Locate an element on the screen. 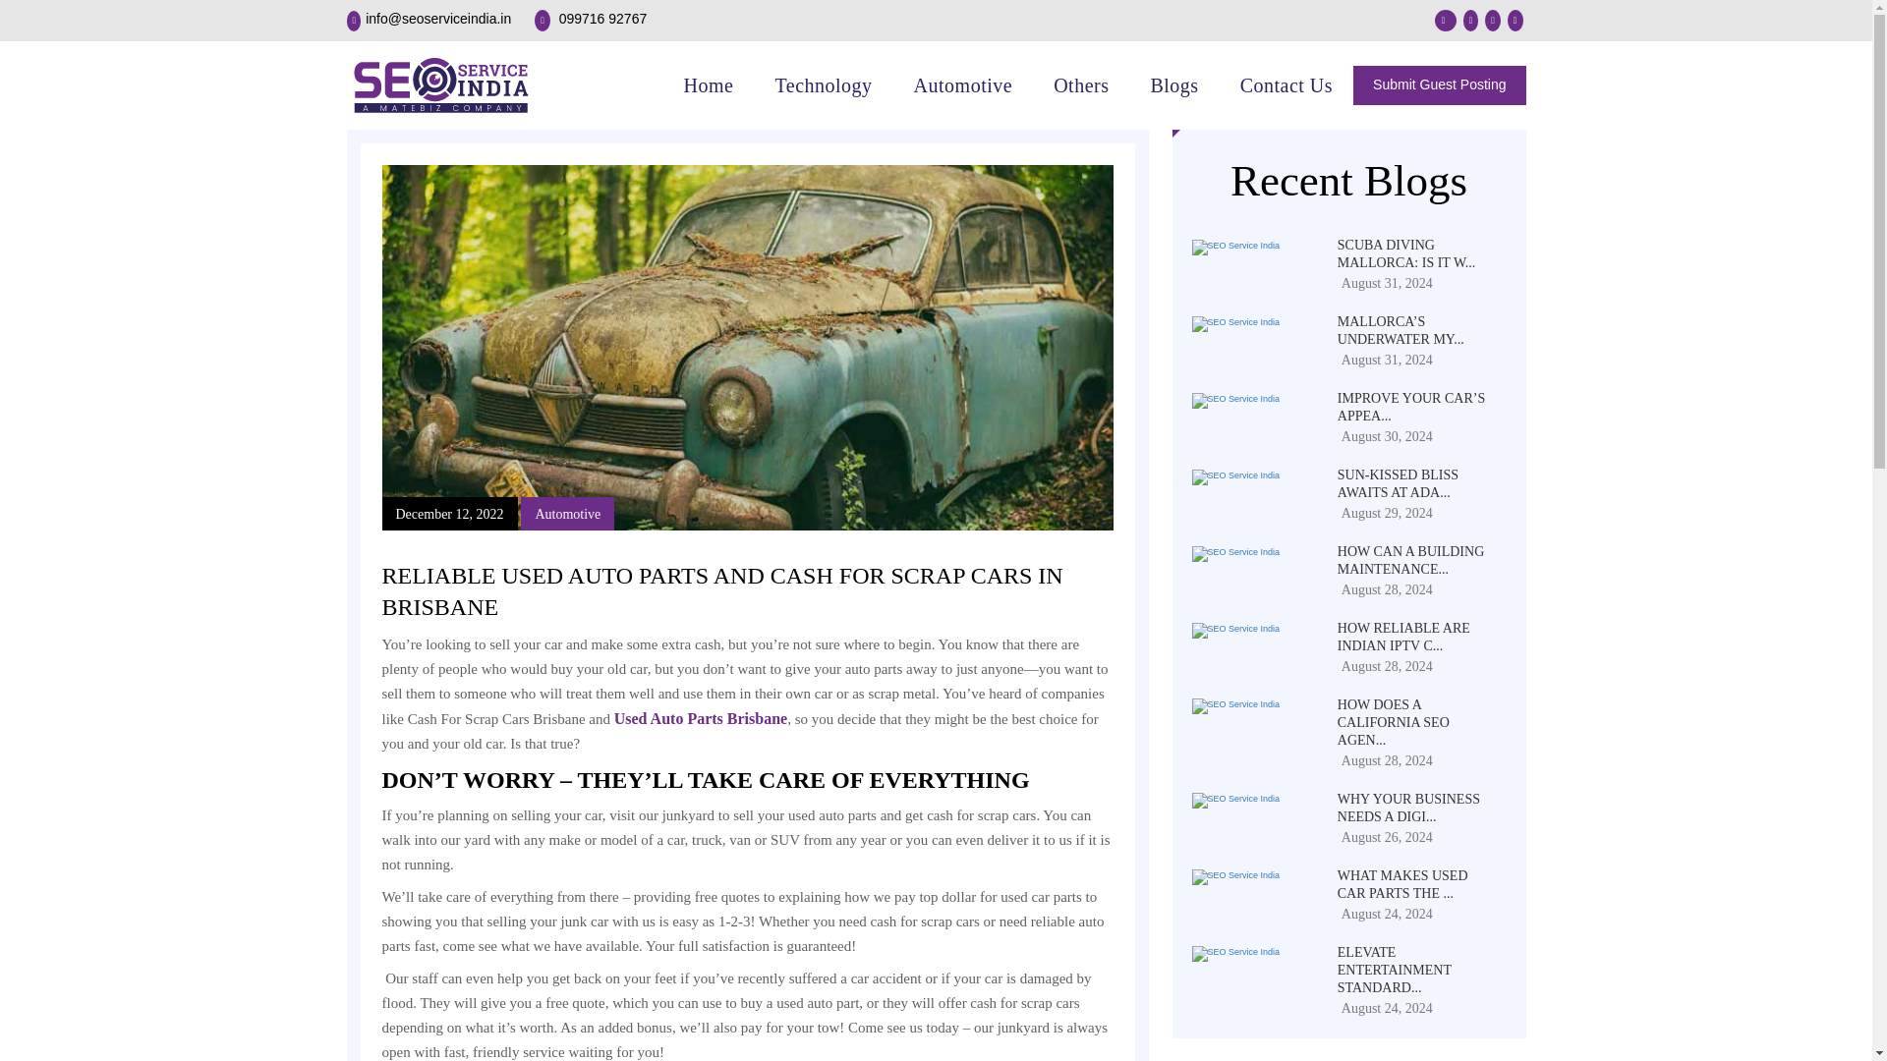 The image size is (1887, 1061). Contact Us is located at coordinates (1346, 799).